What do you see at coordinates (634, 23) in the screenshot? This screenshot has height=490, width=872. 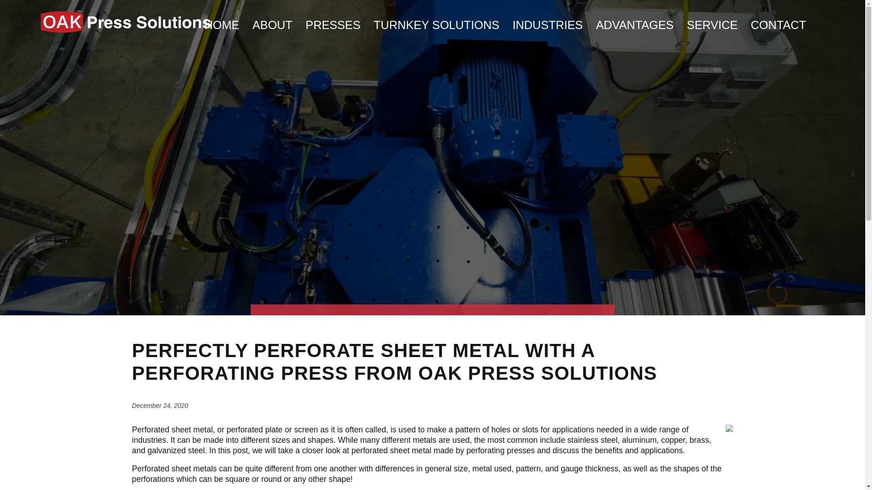 I see `ADVANTAGES` at bounding box center [634, 23].